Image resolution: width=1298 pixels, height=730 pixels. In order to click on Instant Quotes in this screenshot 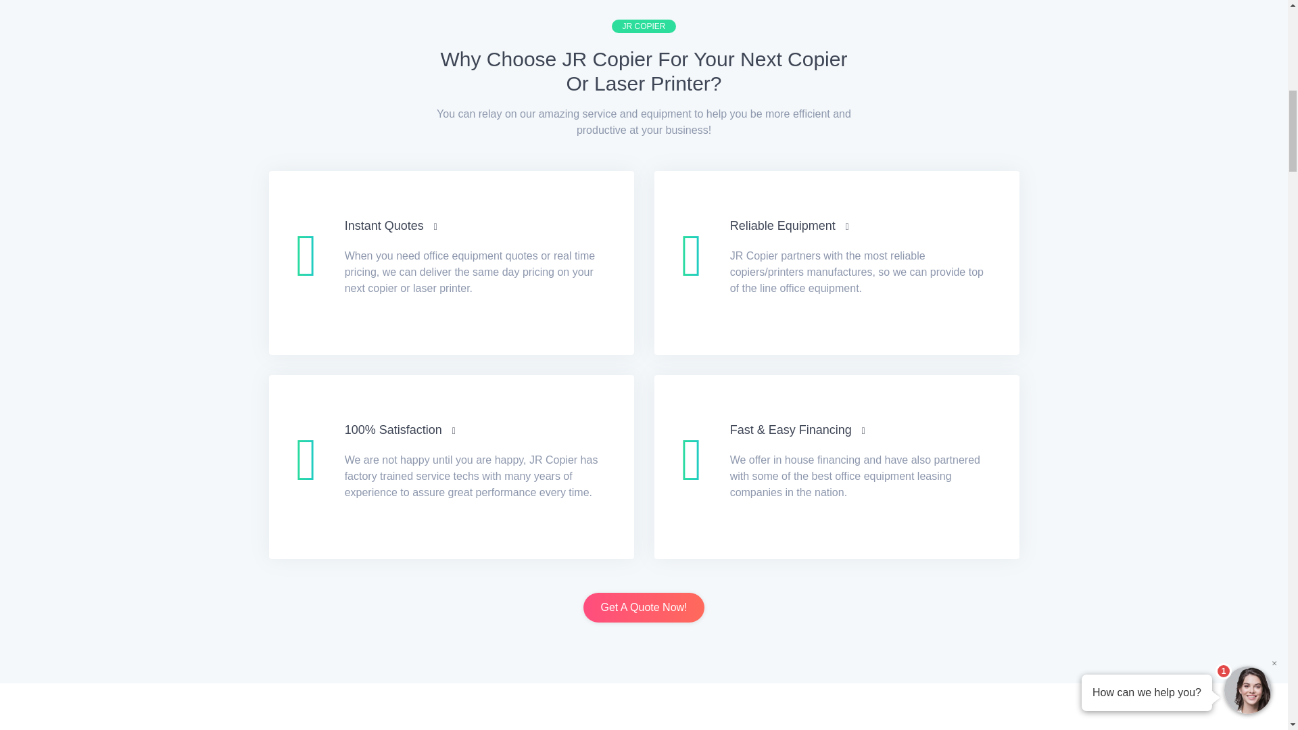, I will do `click(391, 226)`.